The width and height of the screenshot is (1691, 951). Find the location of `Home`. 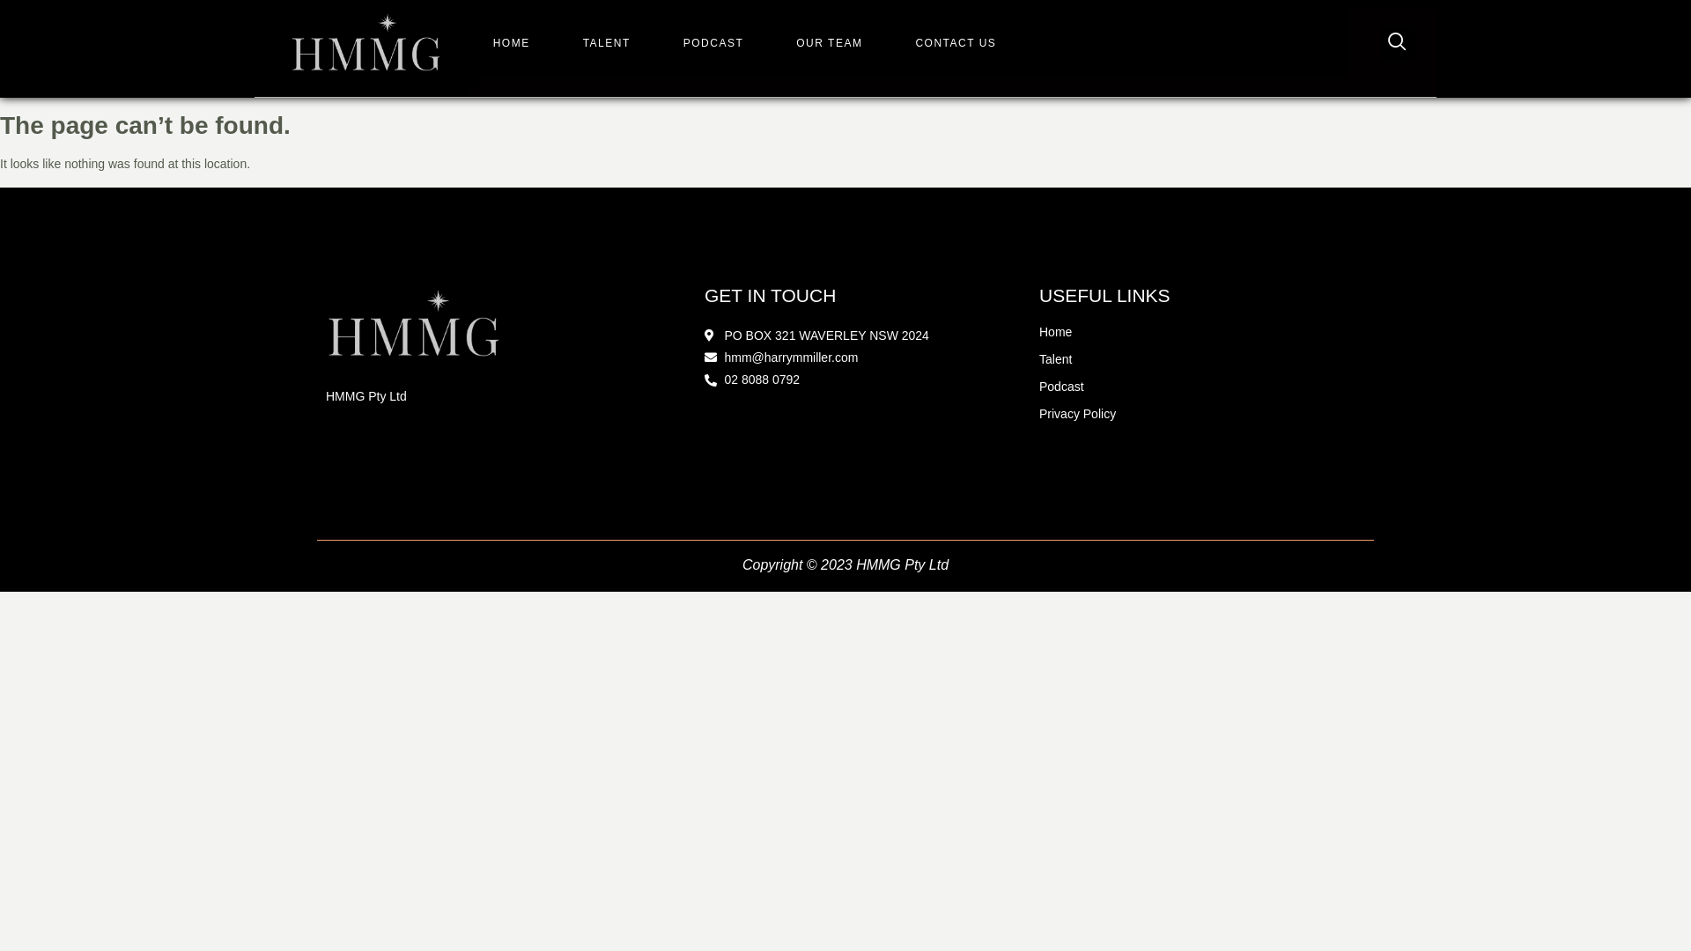

Home is located at coordinates (1202, 333).